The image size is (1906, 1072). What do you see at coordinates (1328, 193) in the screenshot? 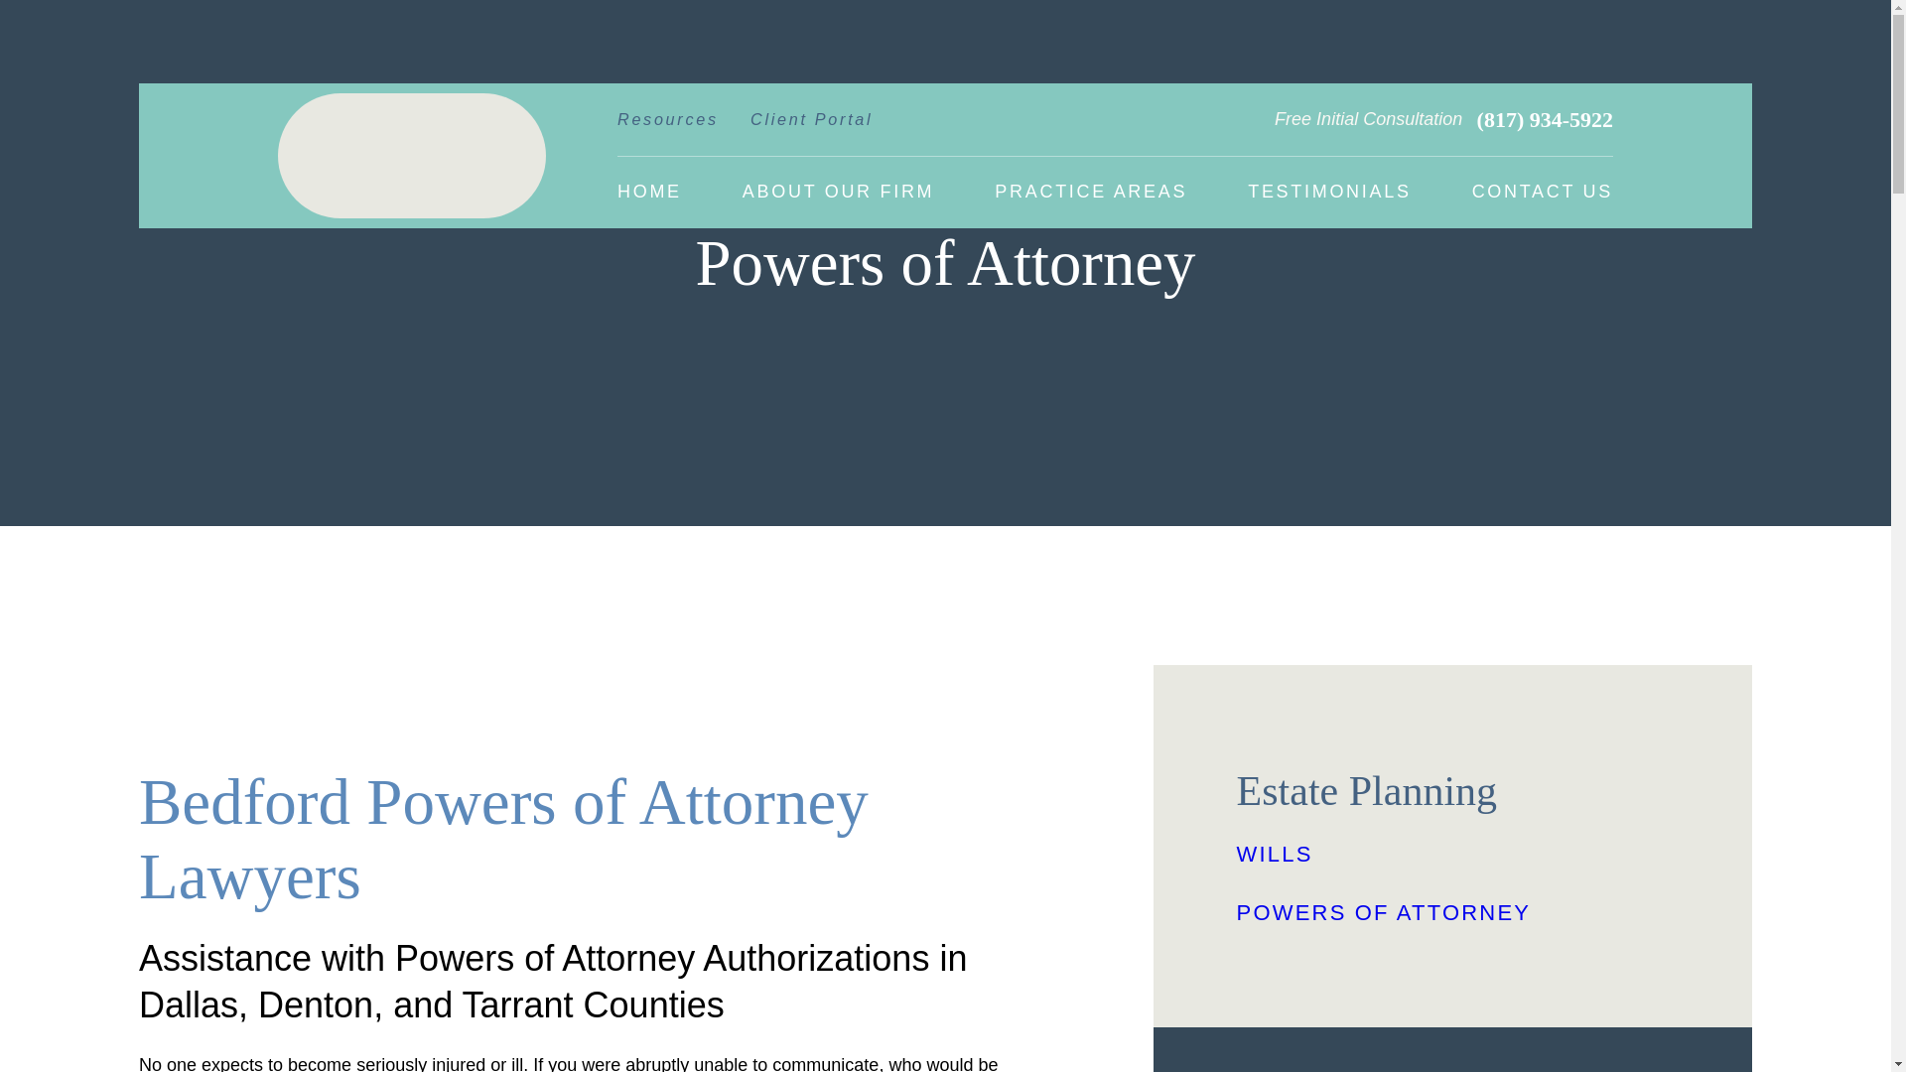
I see `TESTIMONIALS` at bounding box center [1328, 193].